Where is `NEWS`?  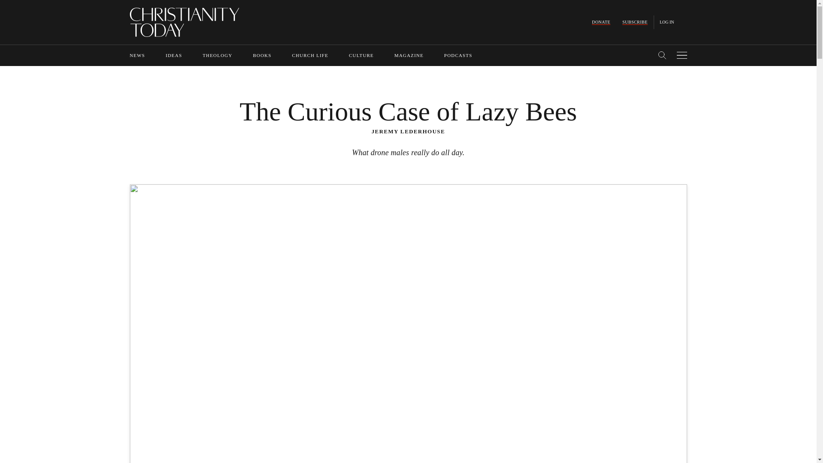 NEWS is located at coordinates (137, 55).